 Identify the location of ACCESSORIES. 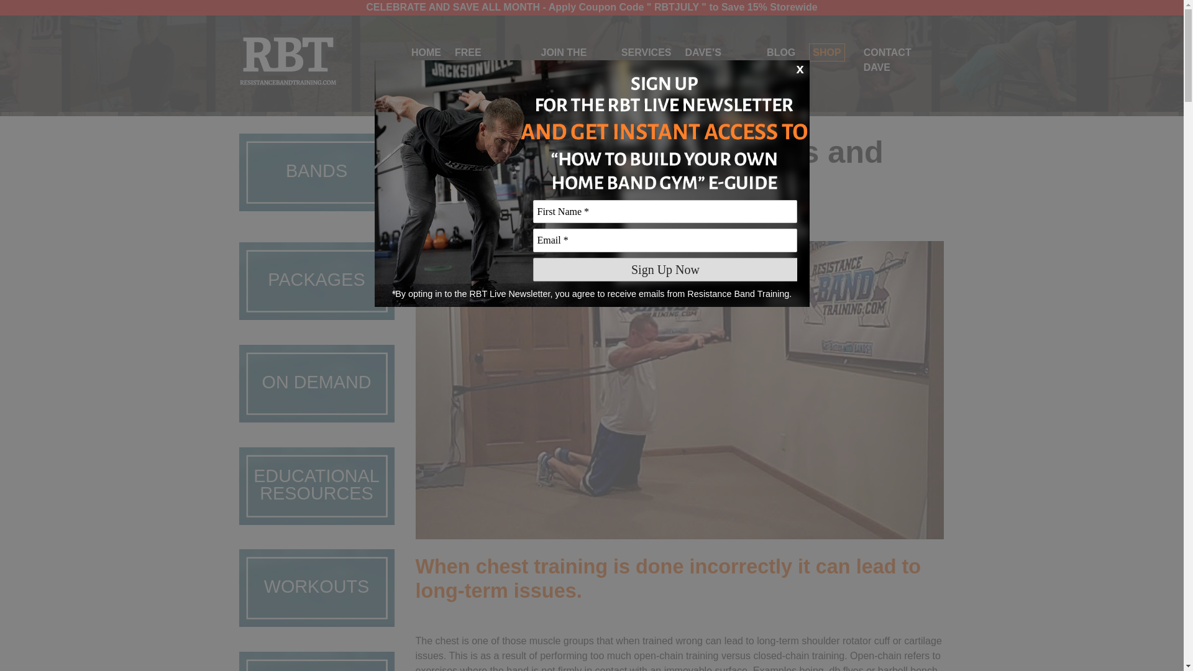
(316, 661).